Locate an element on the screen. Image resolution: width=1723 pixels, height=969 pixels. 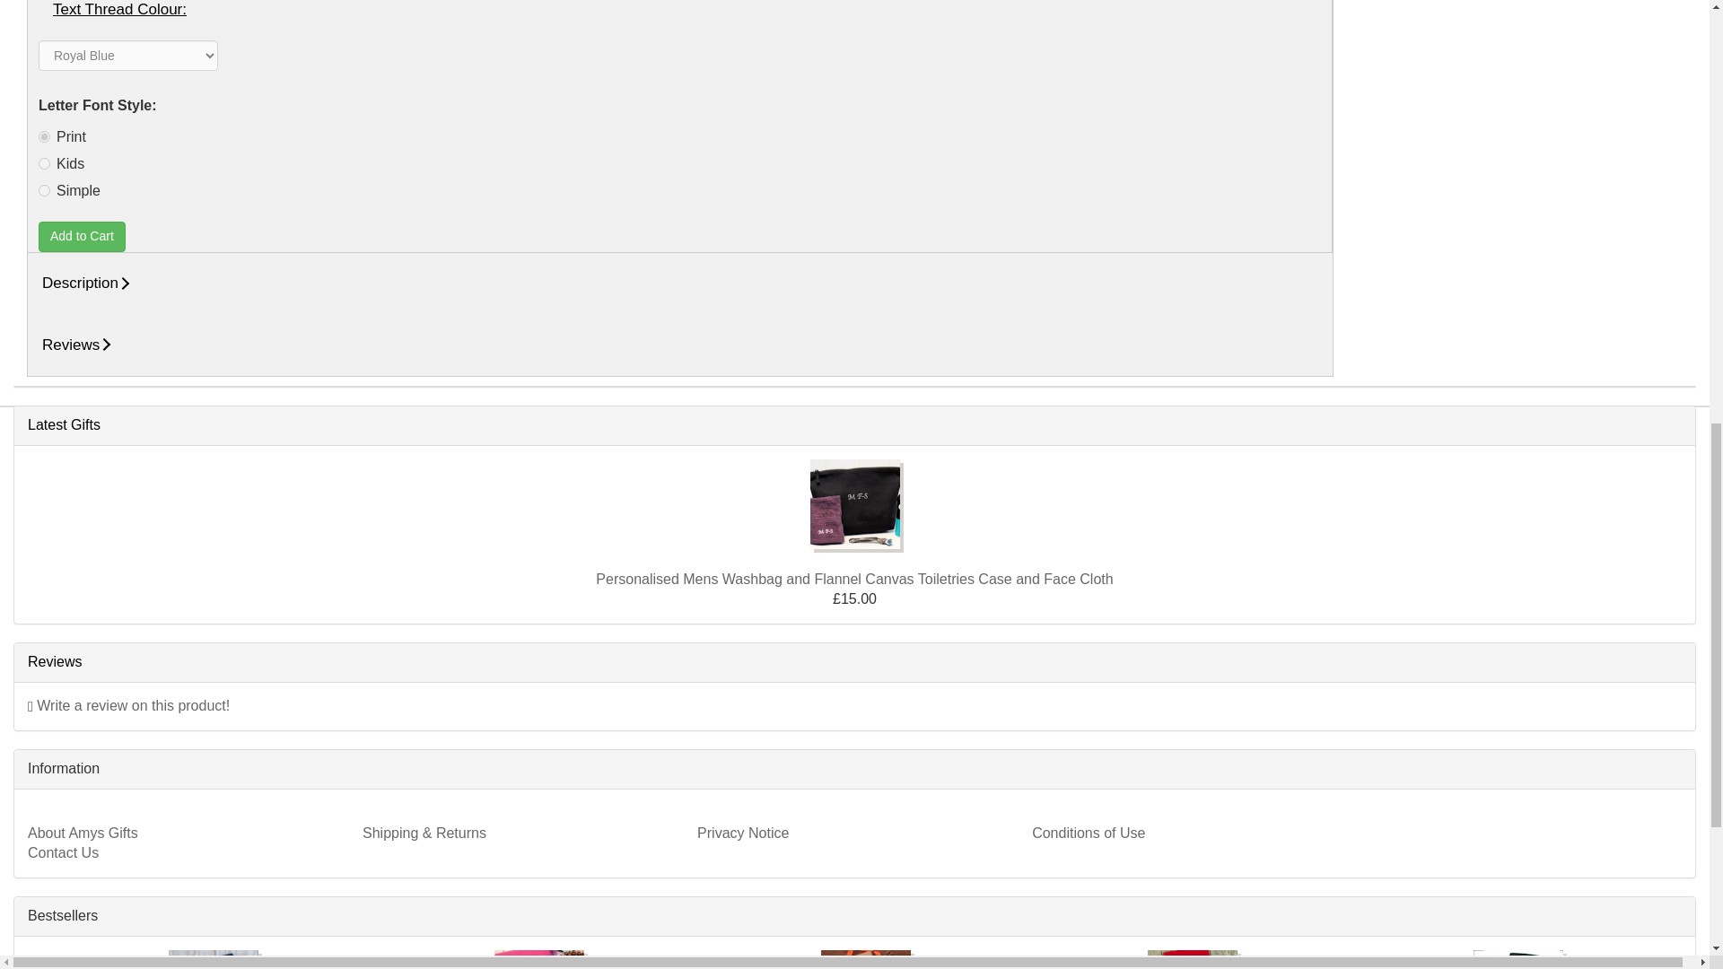
240 is located at coordinates (43, 163).